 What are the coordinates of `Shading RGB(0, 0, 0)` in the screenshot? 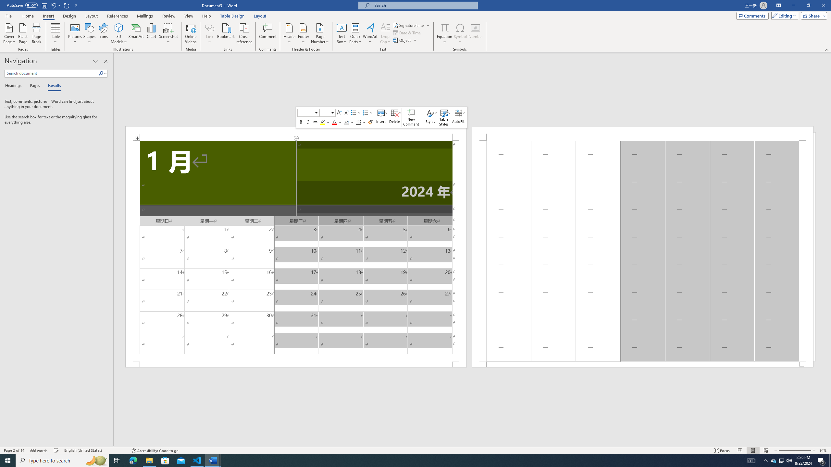 It's located at (346, 122).